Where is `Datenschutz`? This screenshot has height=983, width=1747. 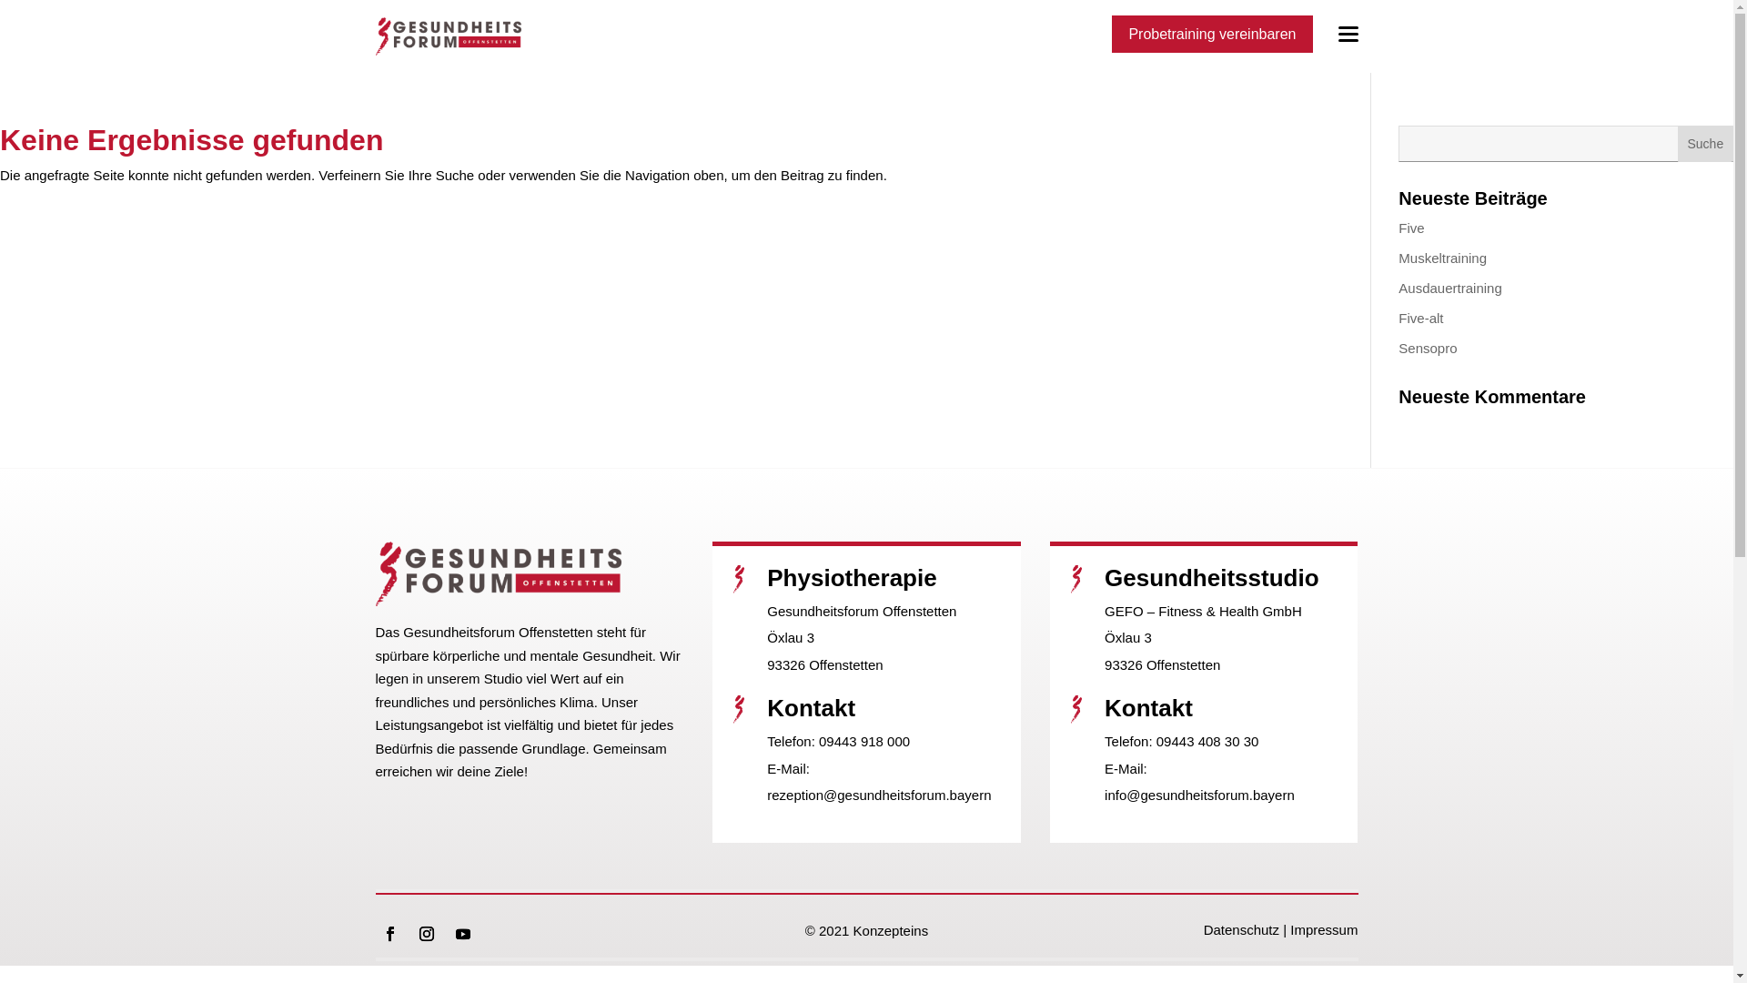
Datenschutz is located at coordinates (1241, 930).